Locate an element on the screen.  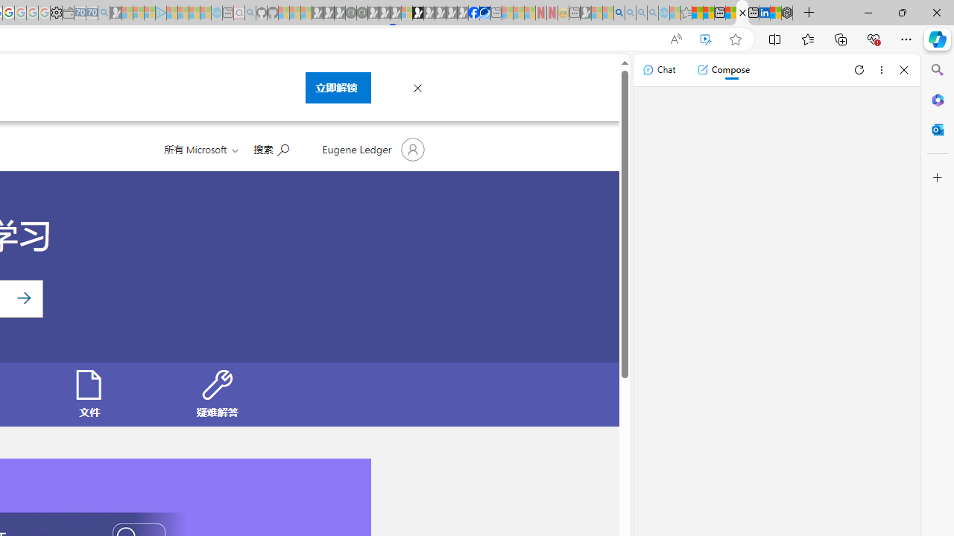
New Tab is located at coordinates (809, 13).